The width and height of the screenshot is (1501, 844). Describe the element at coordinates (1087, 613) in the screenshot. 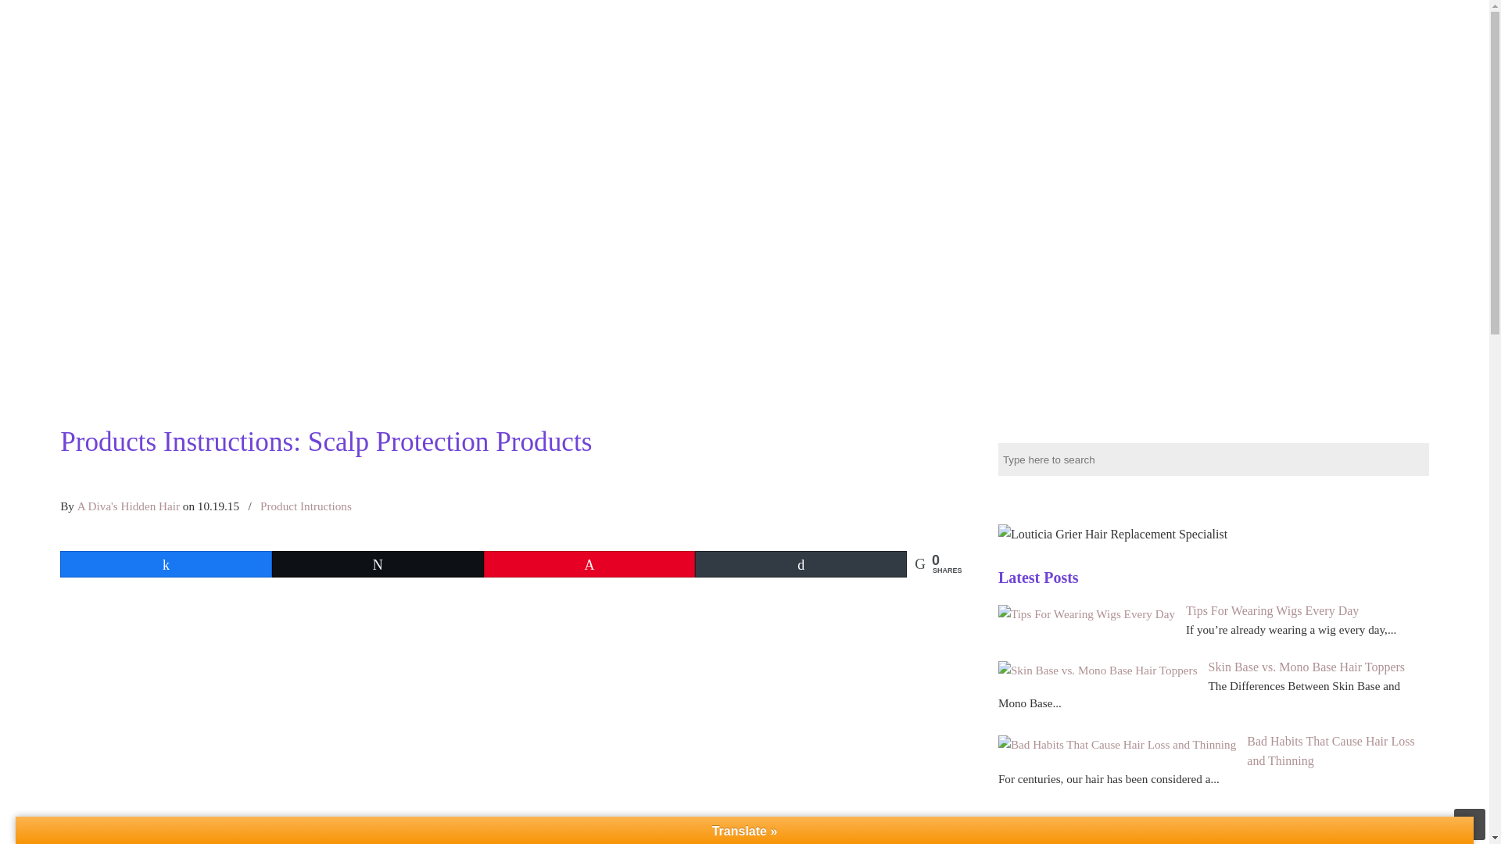

I see `Tips For Wearing Wigs Every Day` at that location.